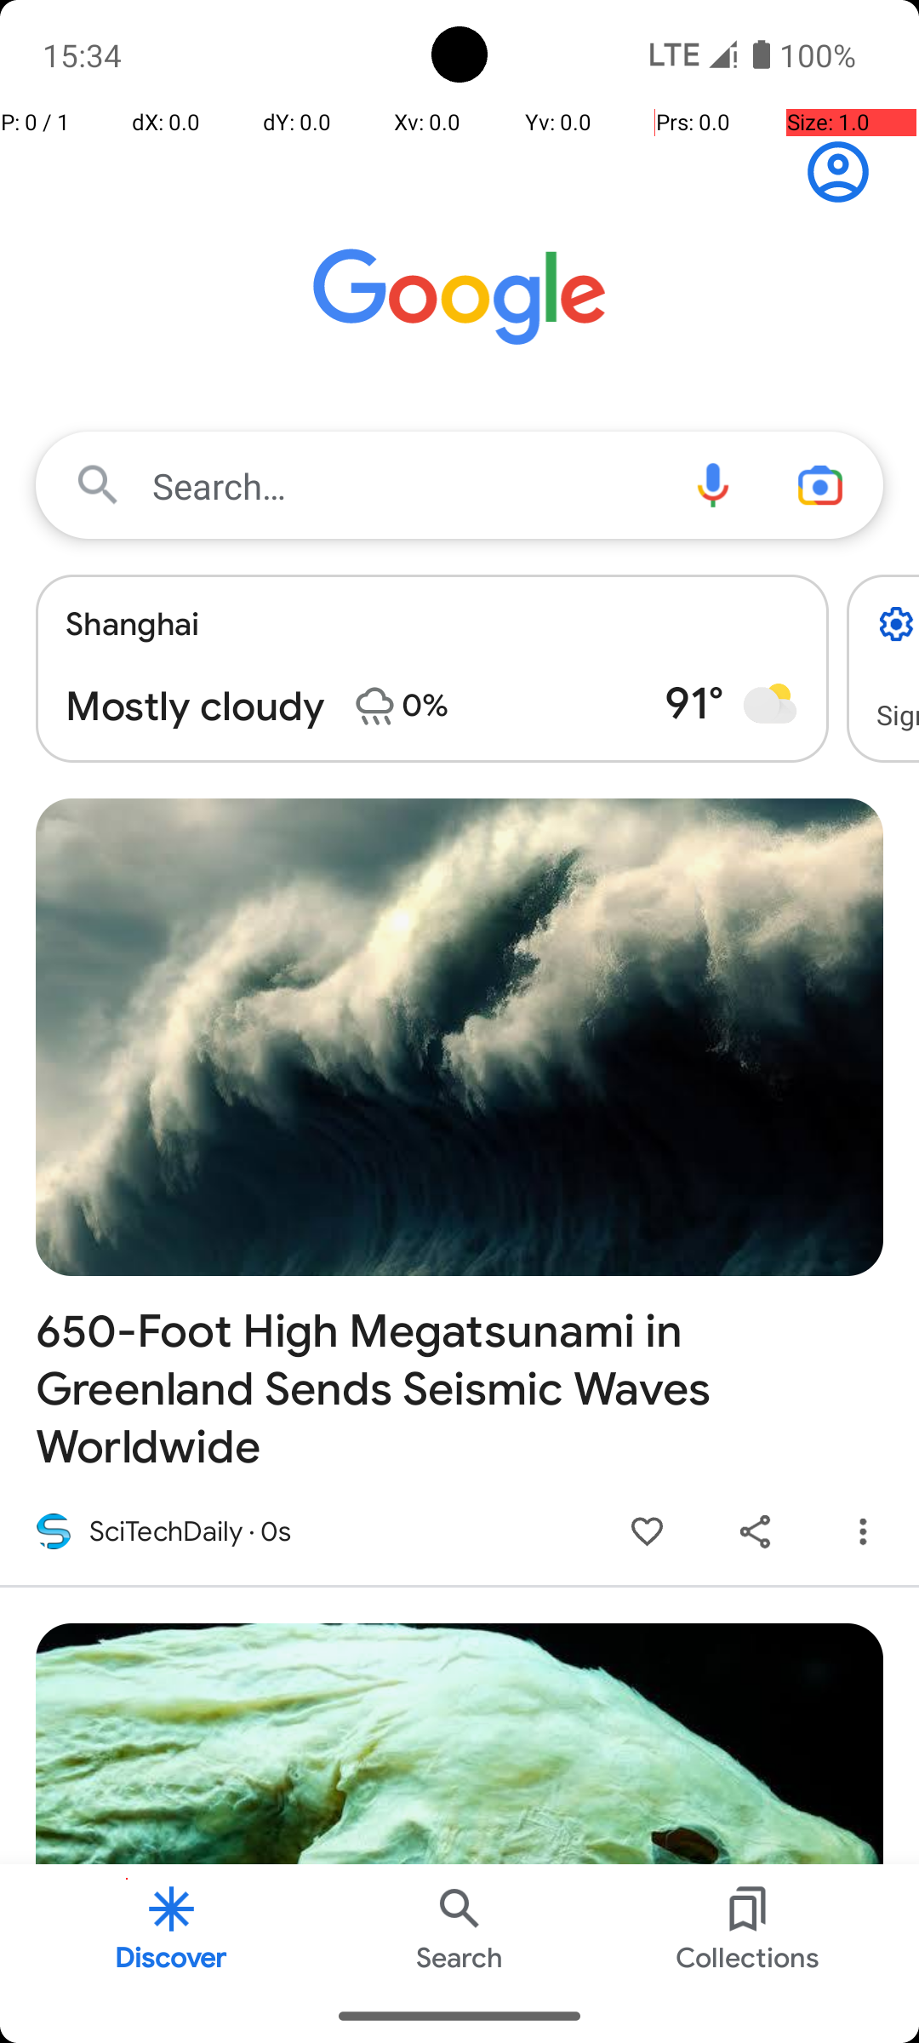 The height and width of the screenshot is (2043, 919). I want to click on Like, so click(647, 1532).